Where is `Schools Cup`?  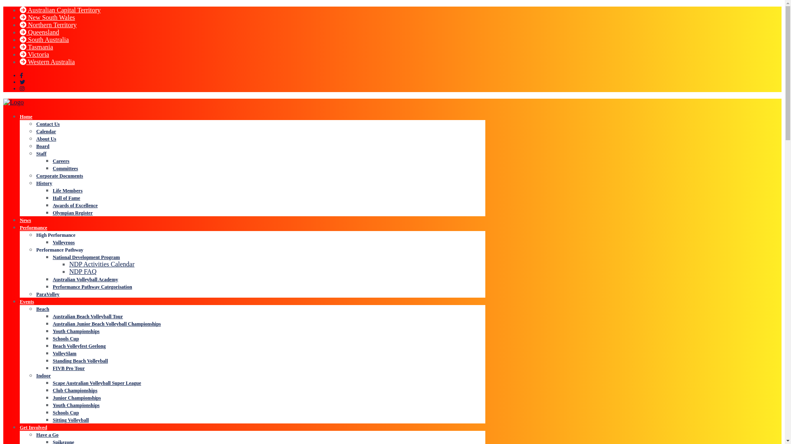 Schools Cup is located at coordinates (66, 413).